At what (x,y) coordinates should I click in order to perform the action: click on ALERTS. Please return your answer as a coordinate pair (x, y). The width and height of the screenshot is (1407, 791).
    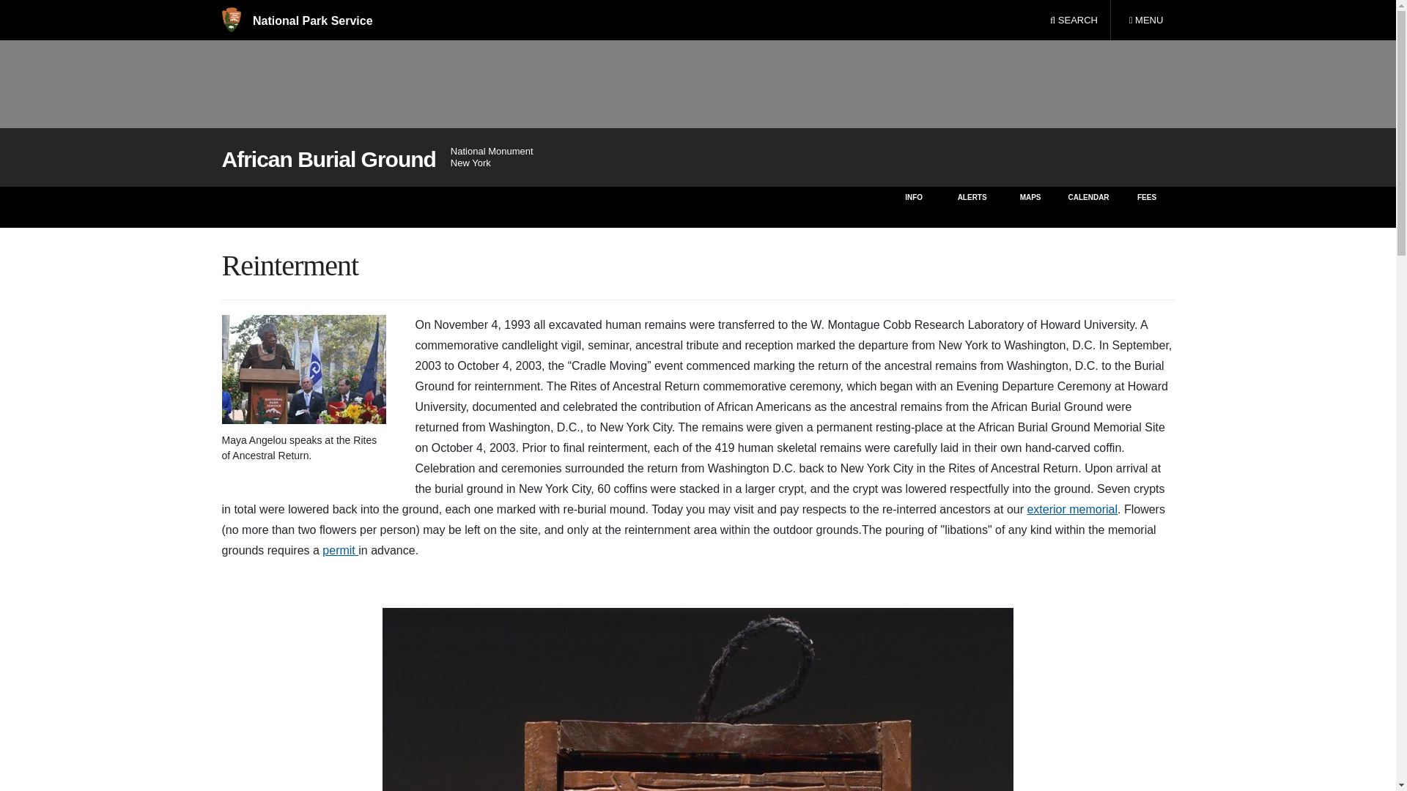
    Looking at the image, I should click on (1030, 207).